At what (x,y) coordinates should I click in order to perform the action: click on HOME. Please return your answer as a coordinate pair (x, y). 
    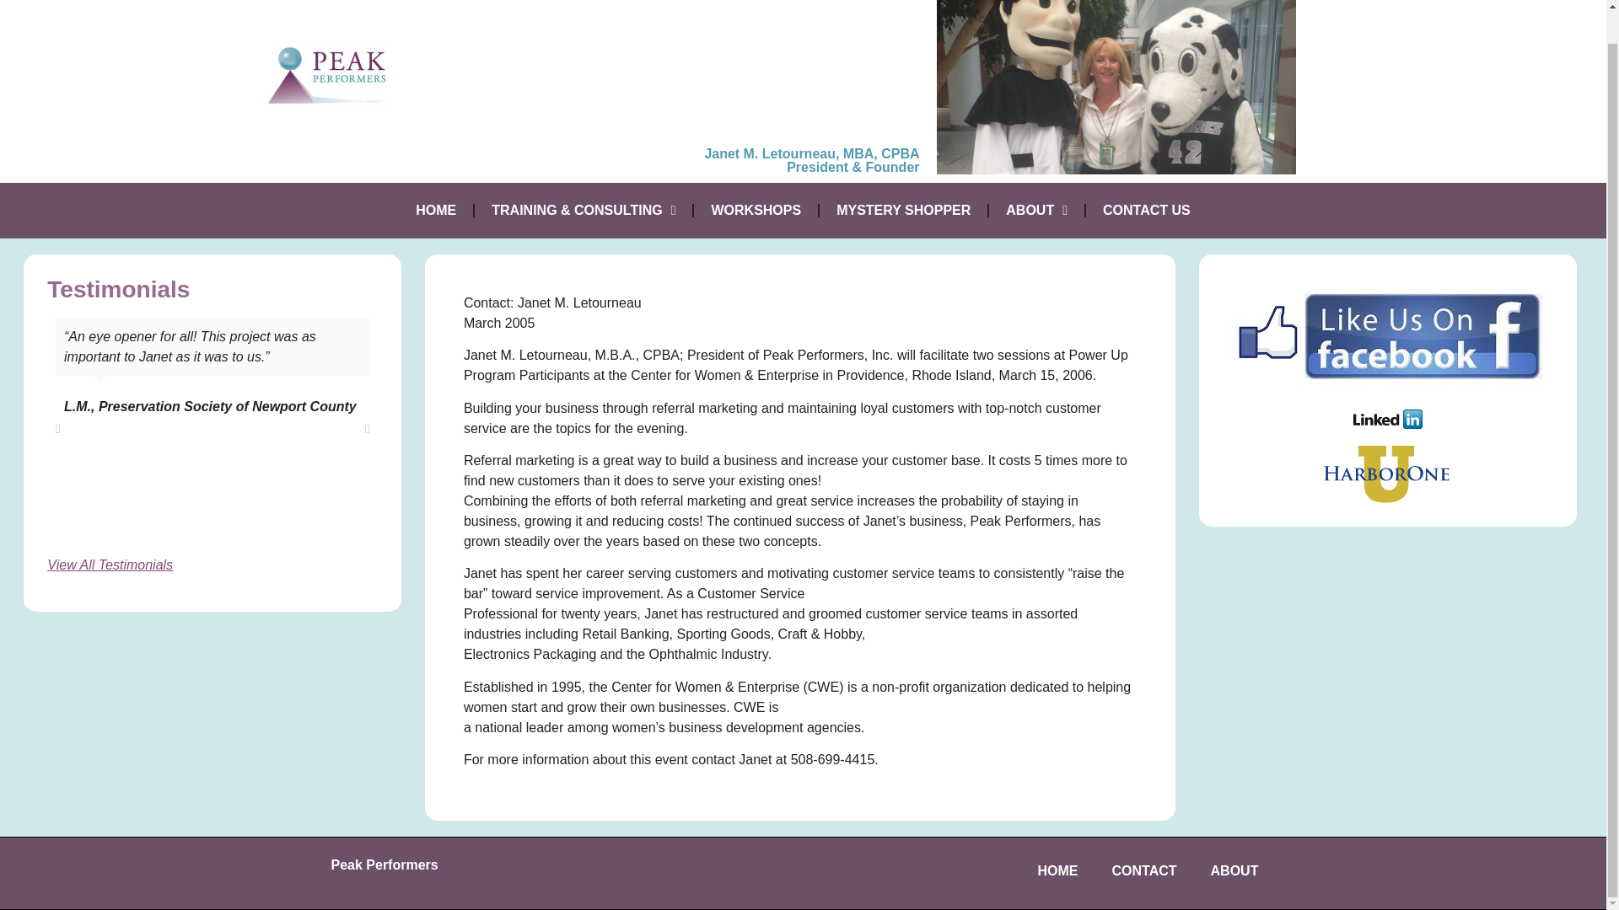
    Looking at the image, I should click on (1057, 871).